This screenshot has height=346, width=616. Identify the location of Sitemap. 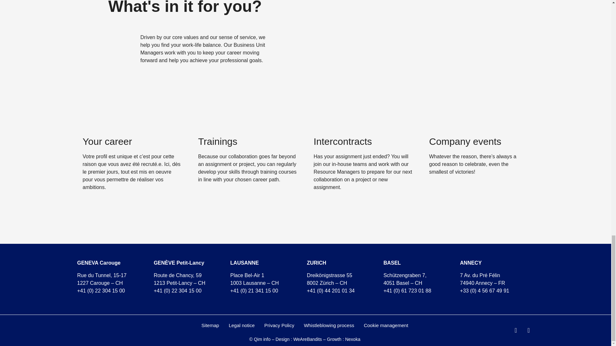
(210, 325).